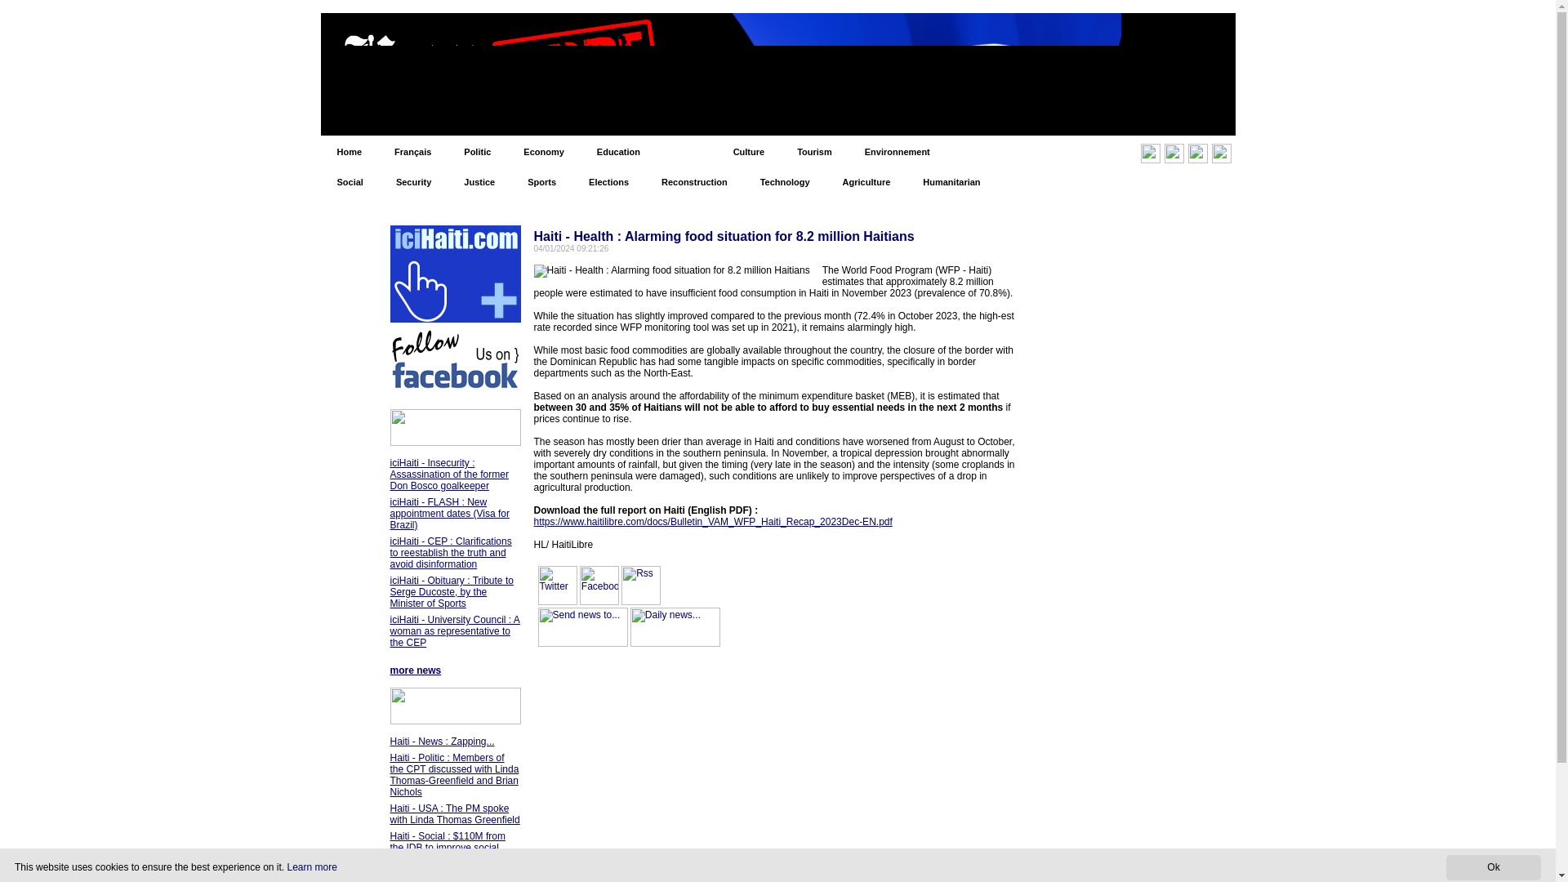 The image size is (1568, 882). What do you see at coordinates (608, 181) in the screenshot?
I see `Elections` at bounding box center [608, 181].